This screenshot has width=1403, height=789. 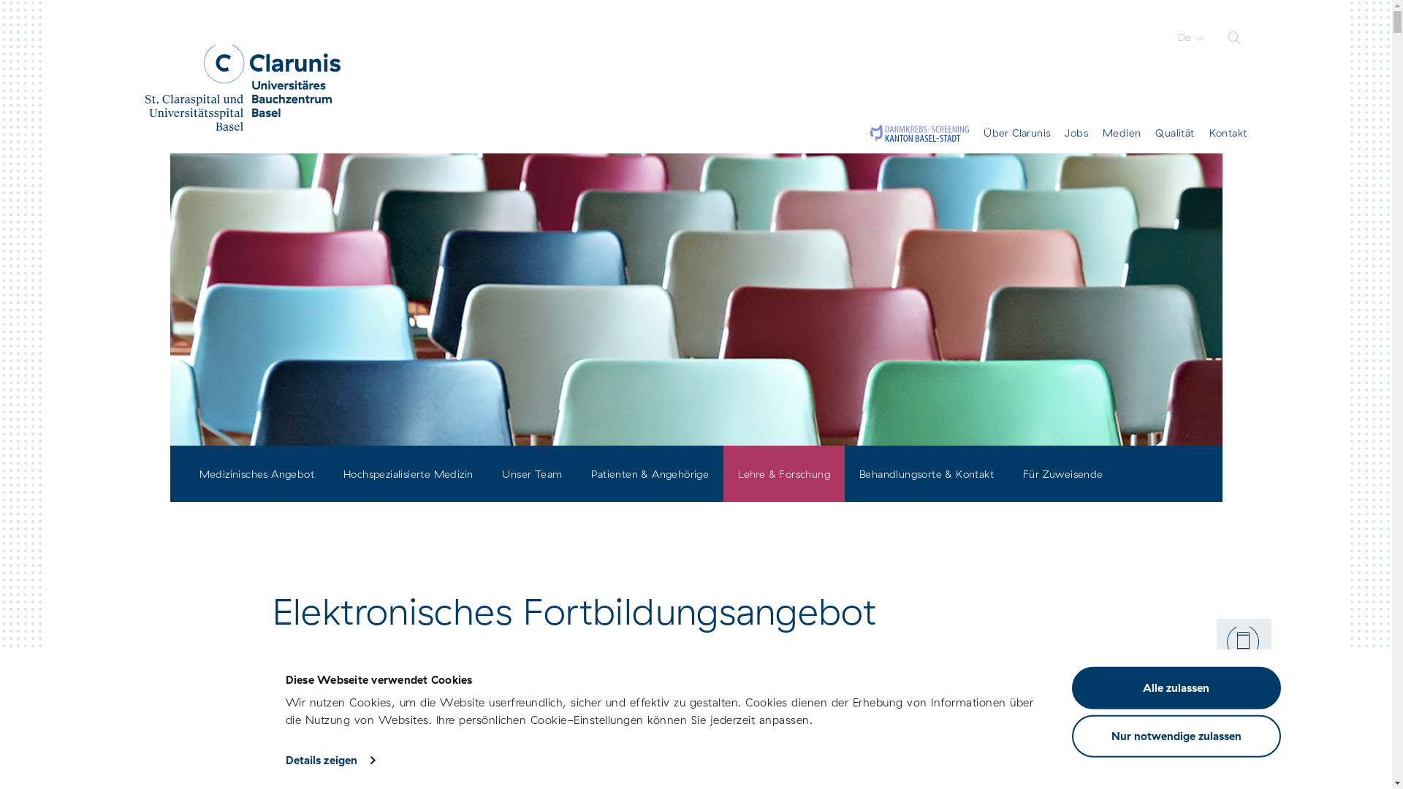 What do you see at coordinates (408, 473) in the screenshot?
I see `Hochspezialisierte Medizin` at bounding box center [408, 473].